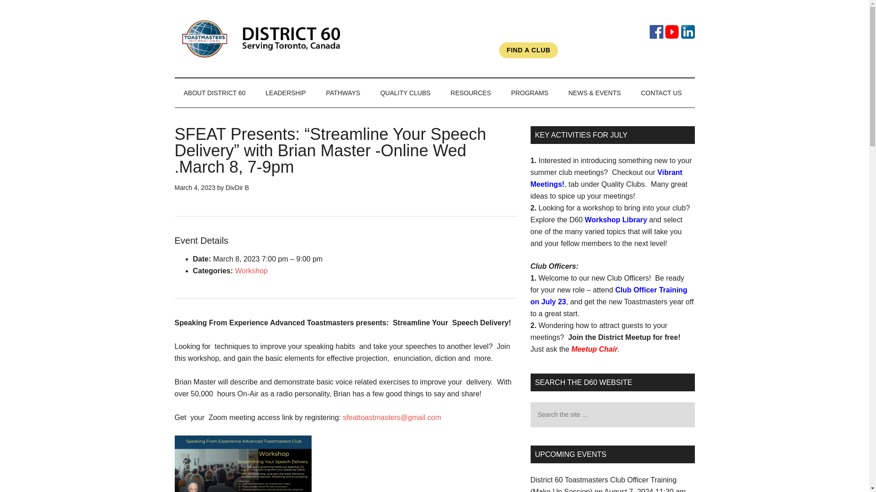  I want to click on District 60 serving Toronto, Canada, so click(261, 38).